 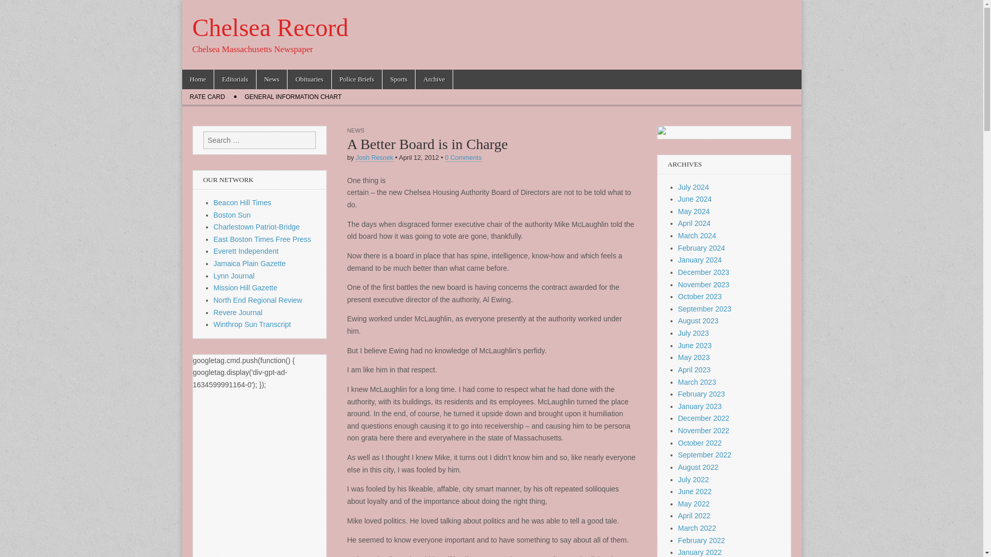 What do you see at coordinates (232, 215) in the screenshot?
I see `Boston Sun` at bounding box center [232, 215].